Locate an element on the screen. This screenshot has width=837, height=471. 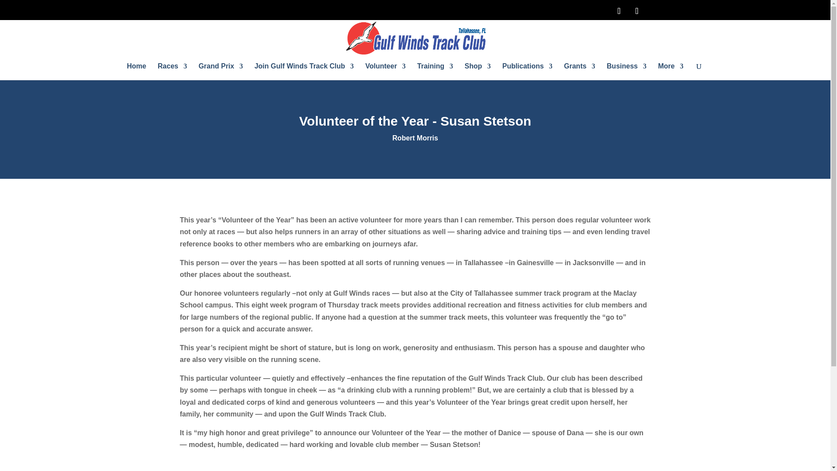
Join Gulf Winds Track Club is located at coordinates (304, 69).